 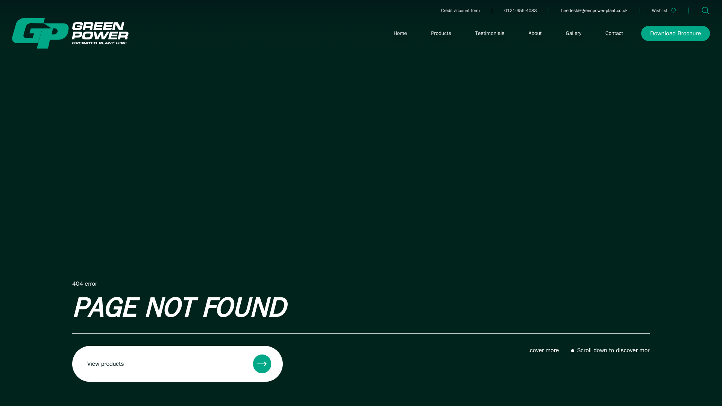 I want to click on Products, so click(x=441, y=33).